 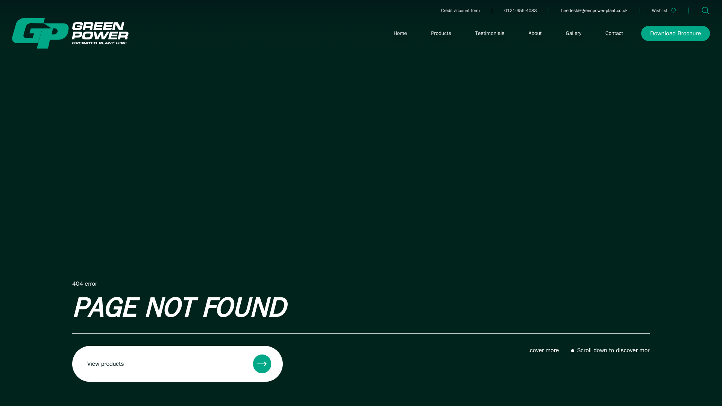 I want to click on Products, so click(x=441, y=33).